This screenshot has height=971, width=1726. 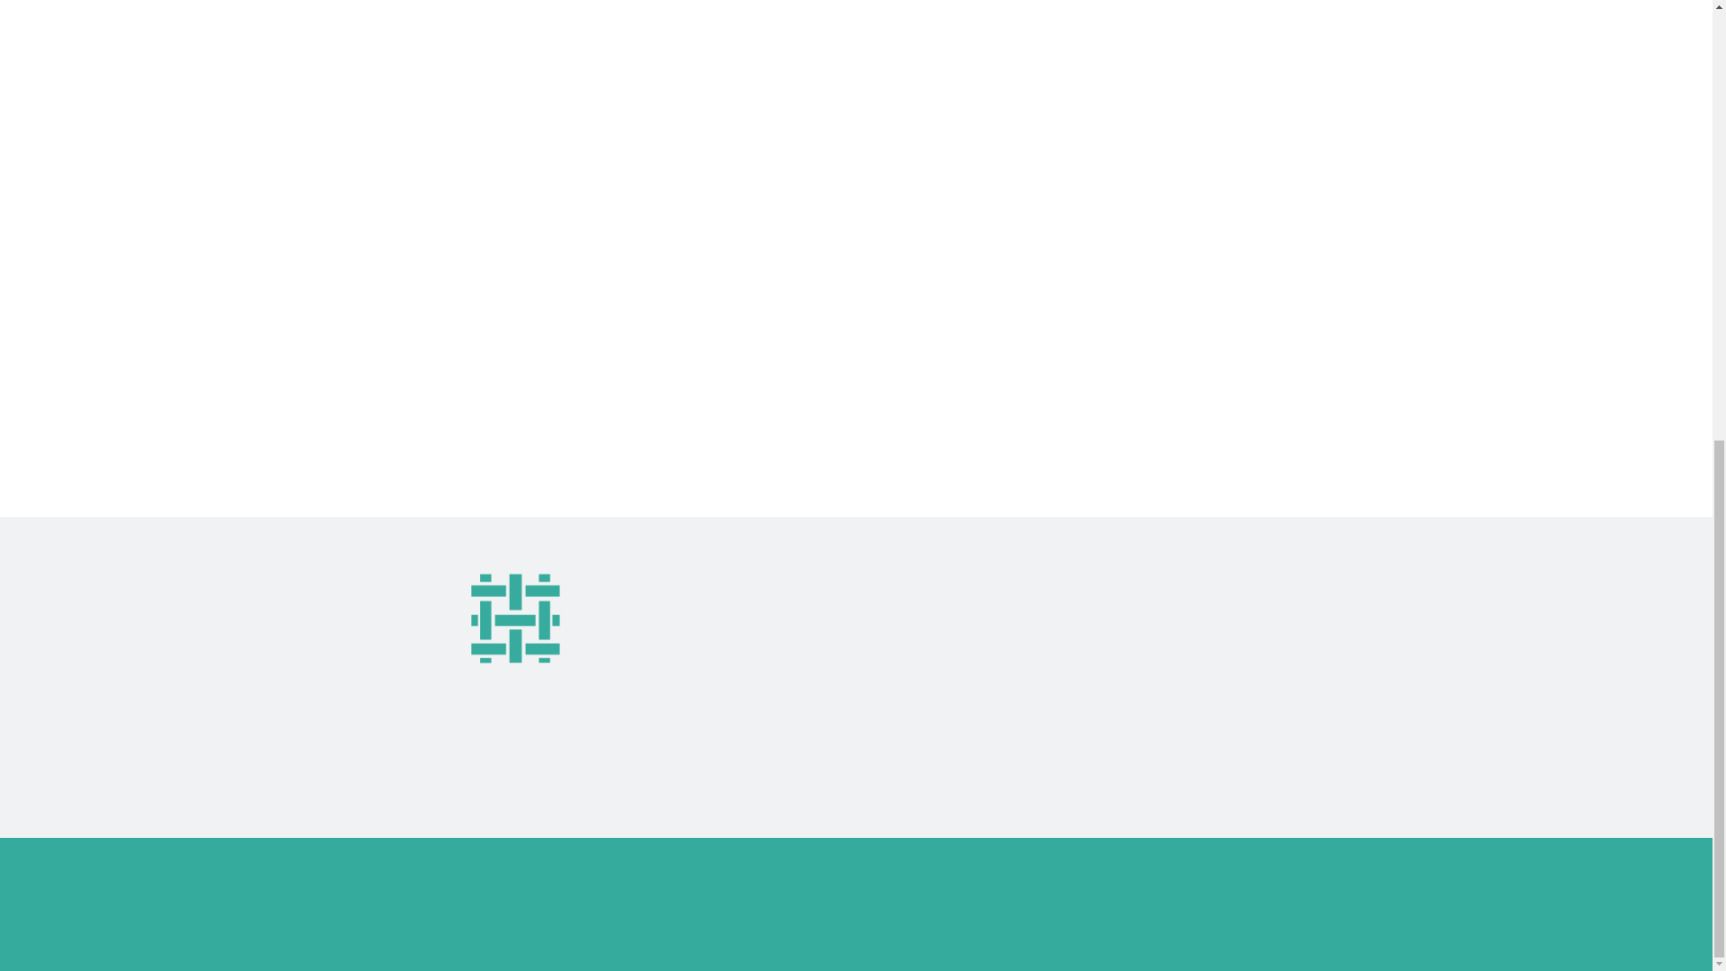 I want to click on Good Cloth on Pinterest, so click(x=1087, y=692).